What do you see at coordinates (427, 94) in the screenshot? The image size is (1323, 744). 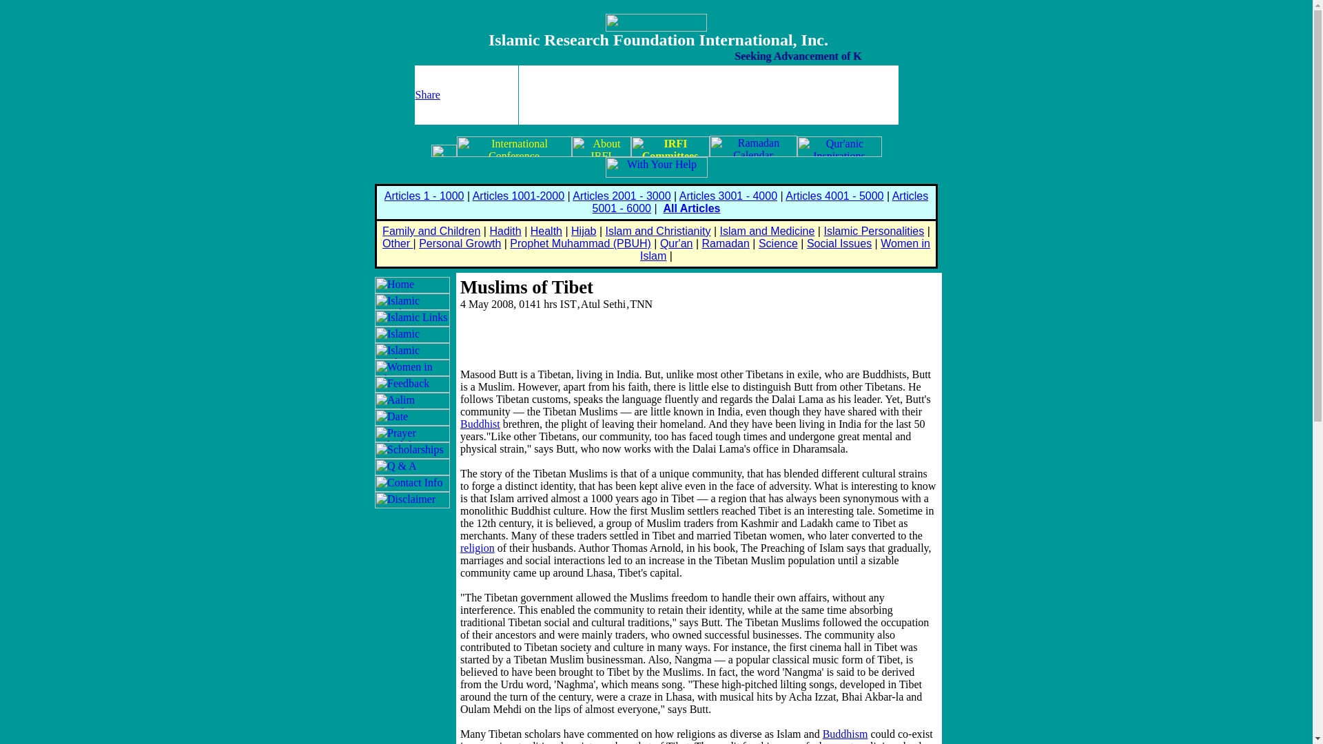 I see `Share` at bounding box center [427, 94].